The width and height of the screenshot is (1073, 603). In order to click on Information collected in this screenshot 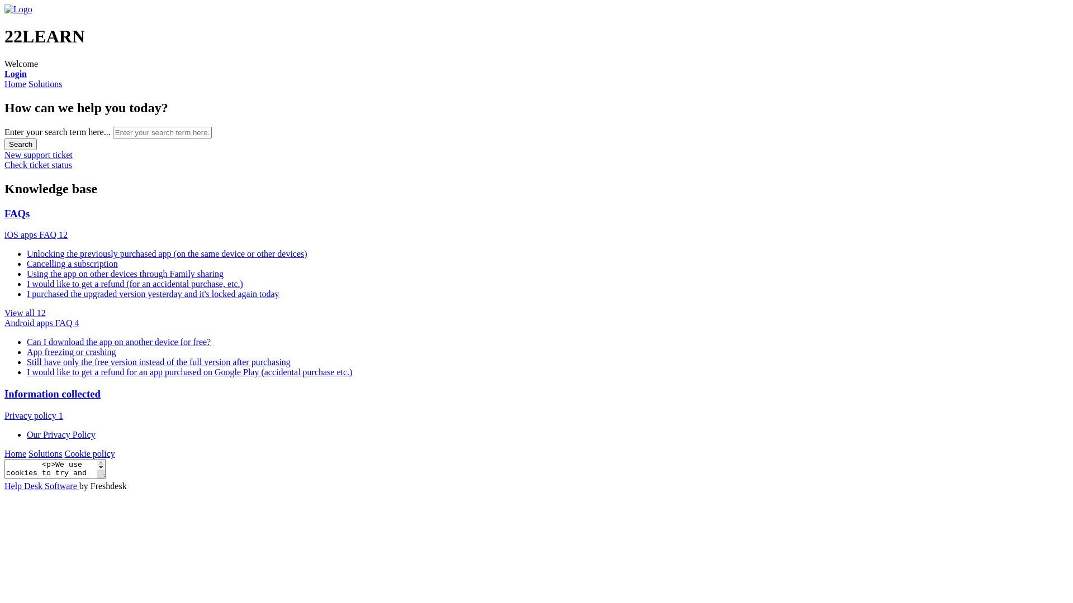, I will do `click(53, 394)`.